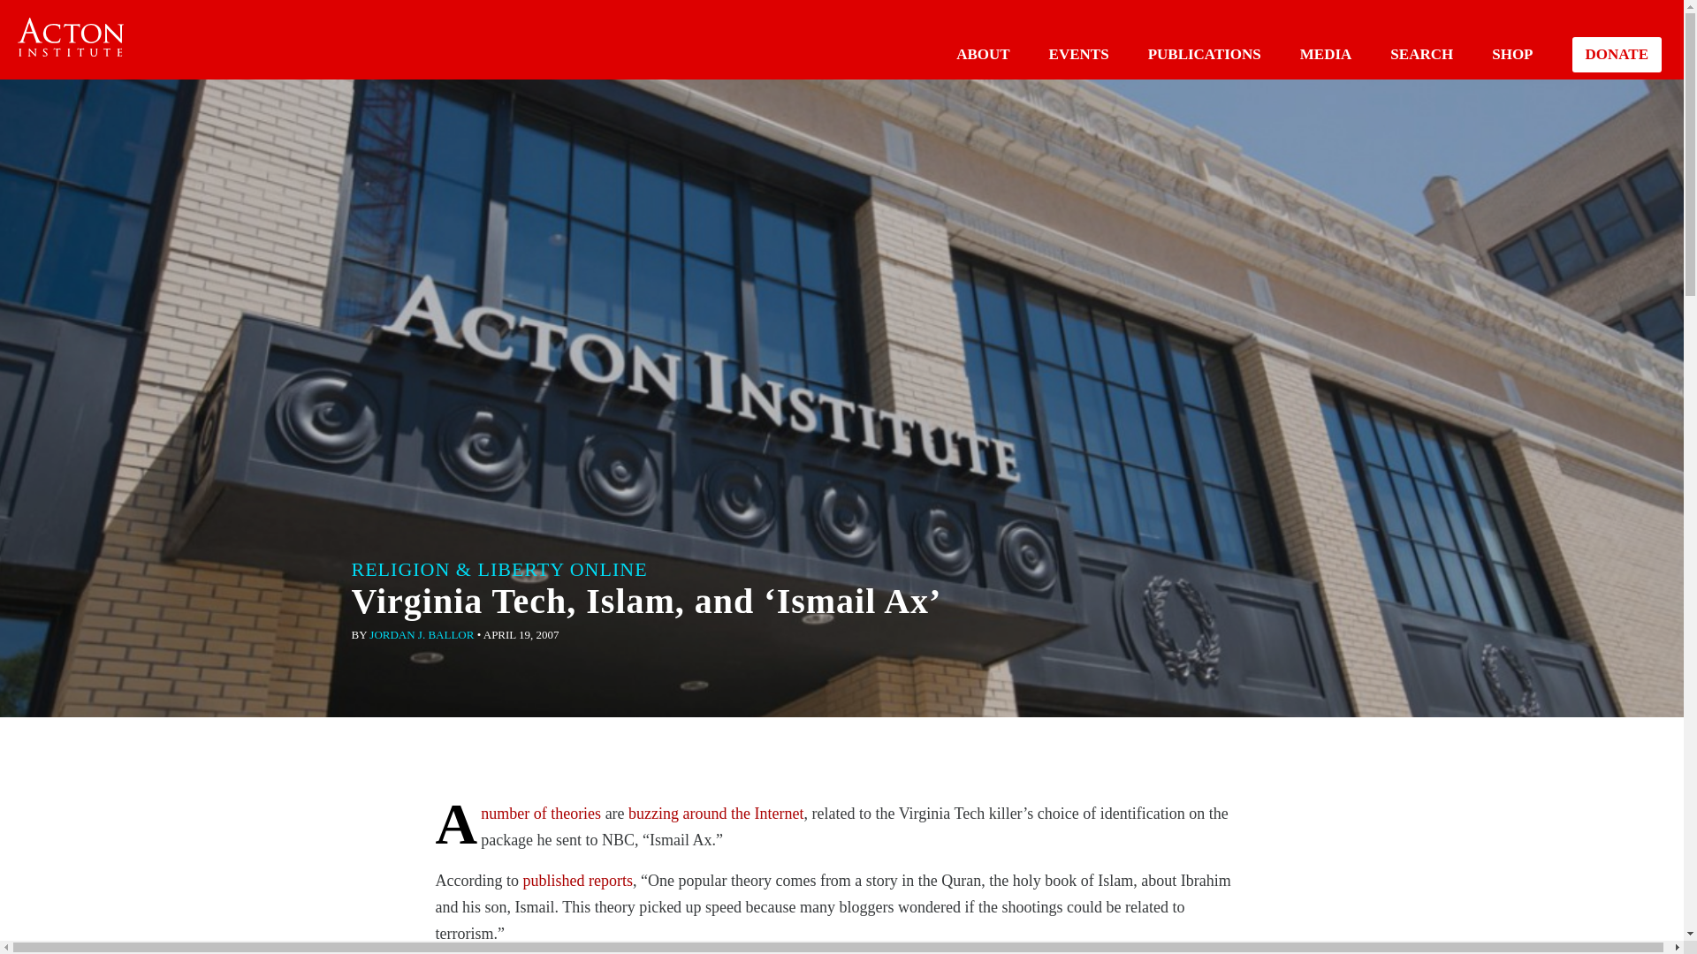  I want to click on MEDIA, so click(1326, 54).